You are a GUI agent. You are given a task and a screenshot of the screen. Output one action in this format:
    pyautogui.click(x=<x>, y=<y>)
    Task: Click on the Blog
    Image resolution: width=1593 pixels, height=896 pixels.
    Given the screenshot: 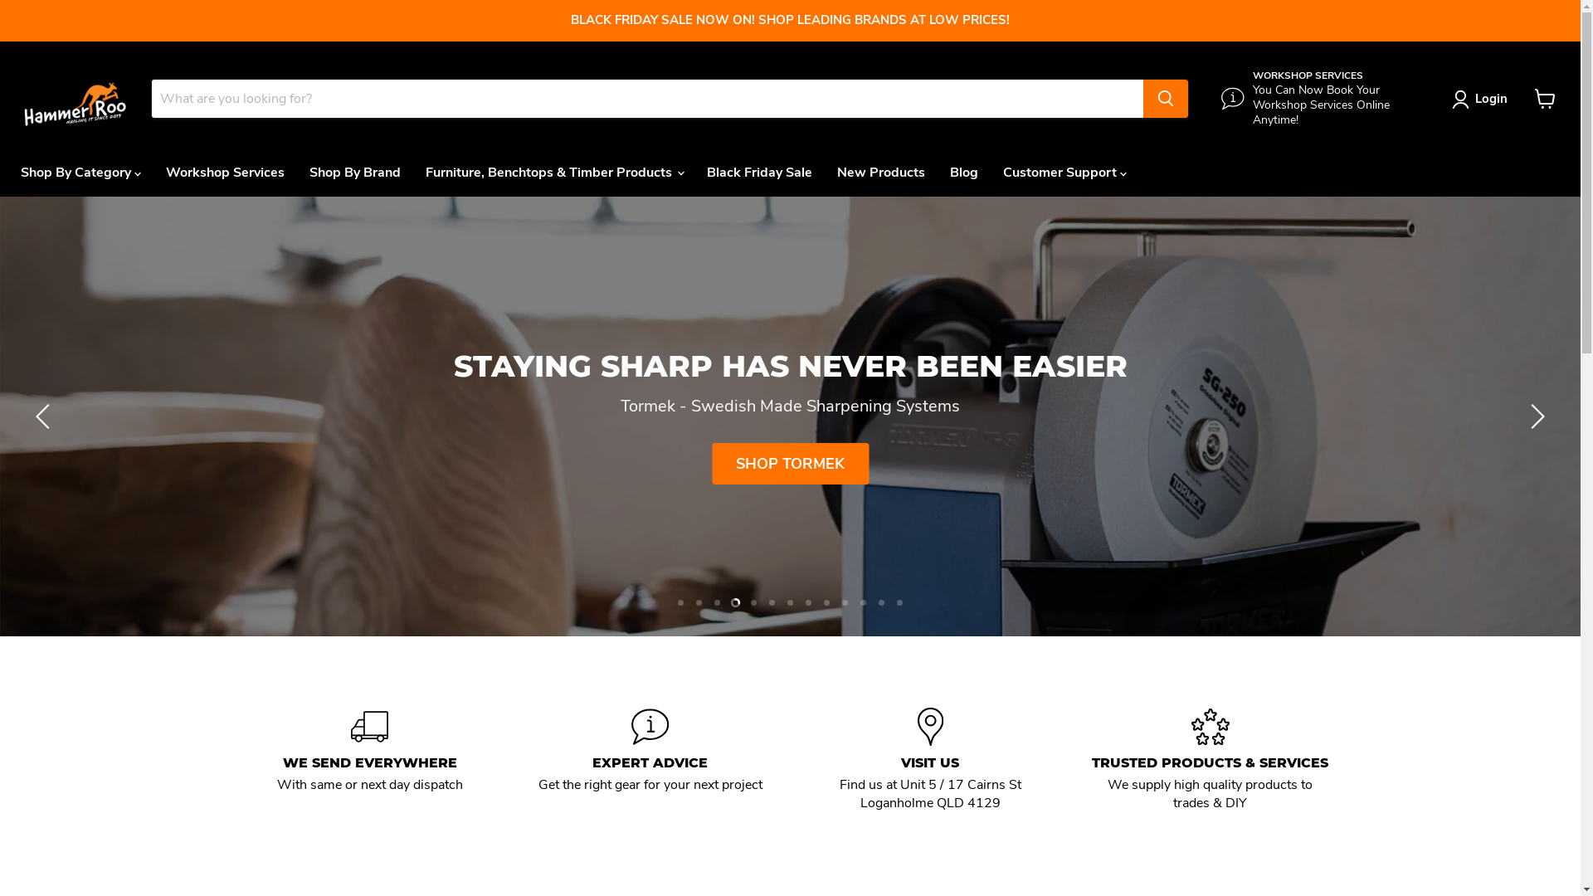 What is the action you would take?
    pyautogui.click(x=964, y=173)
    